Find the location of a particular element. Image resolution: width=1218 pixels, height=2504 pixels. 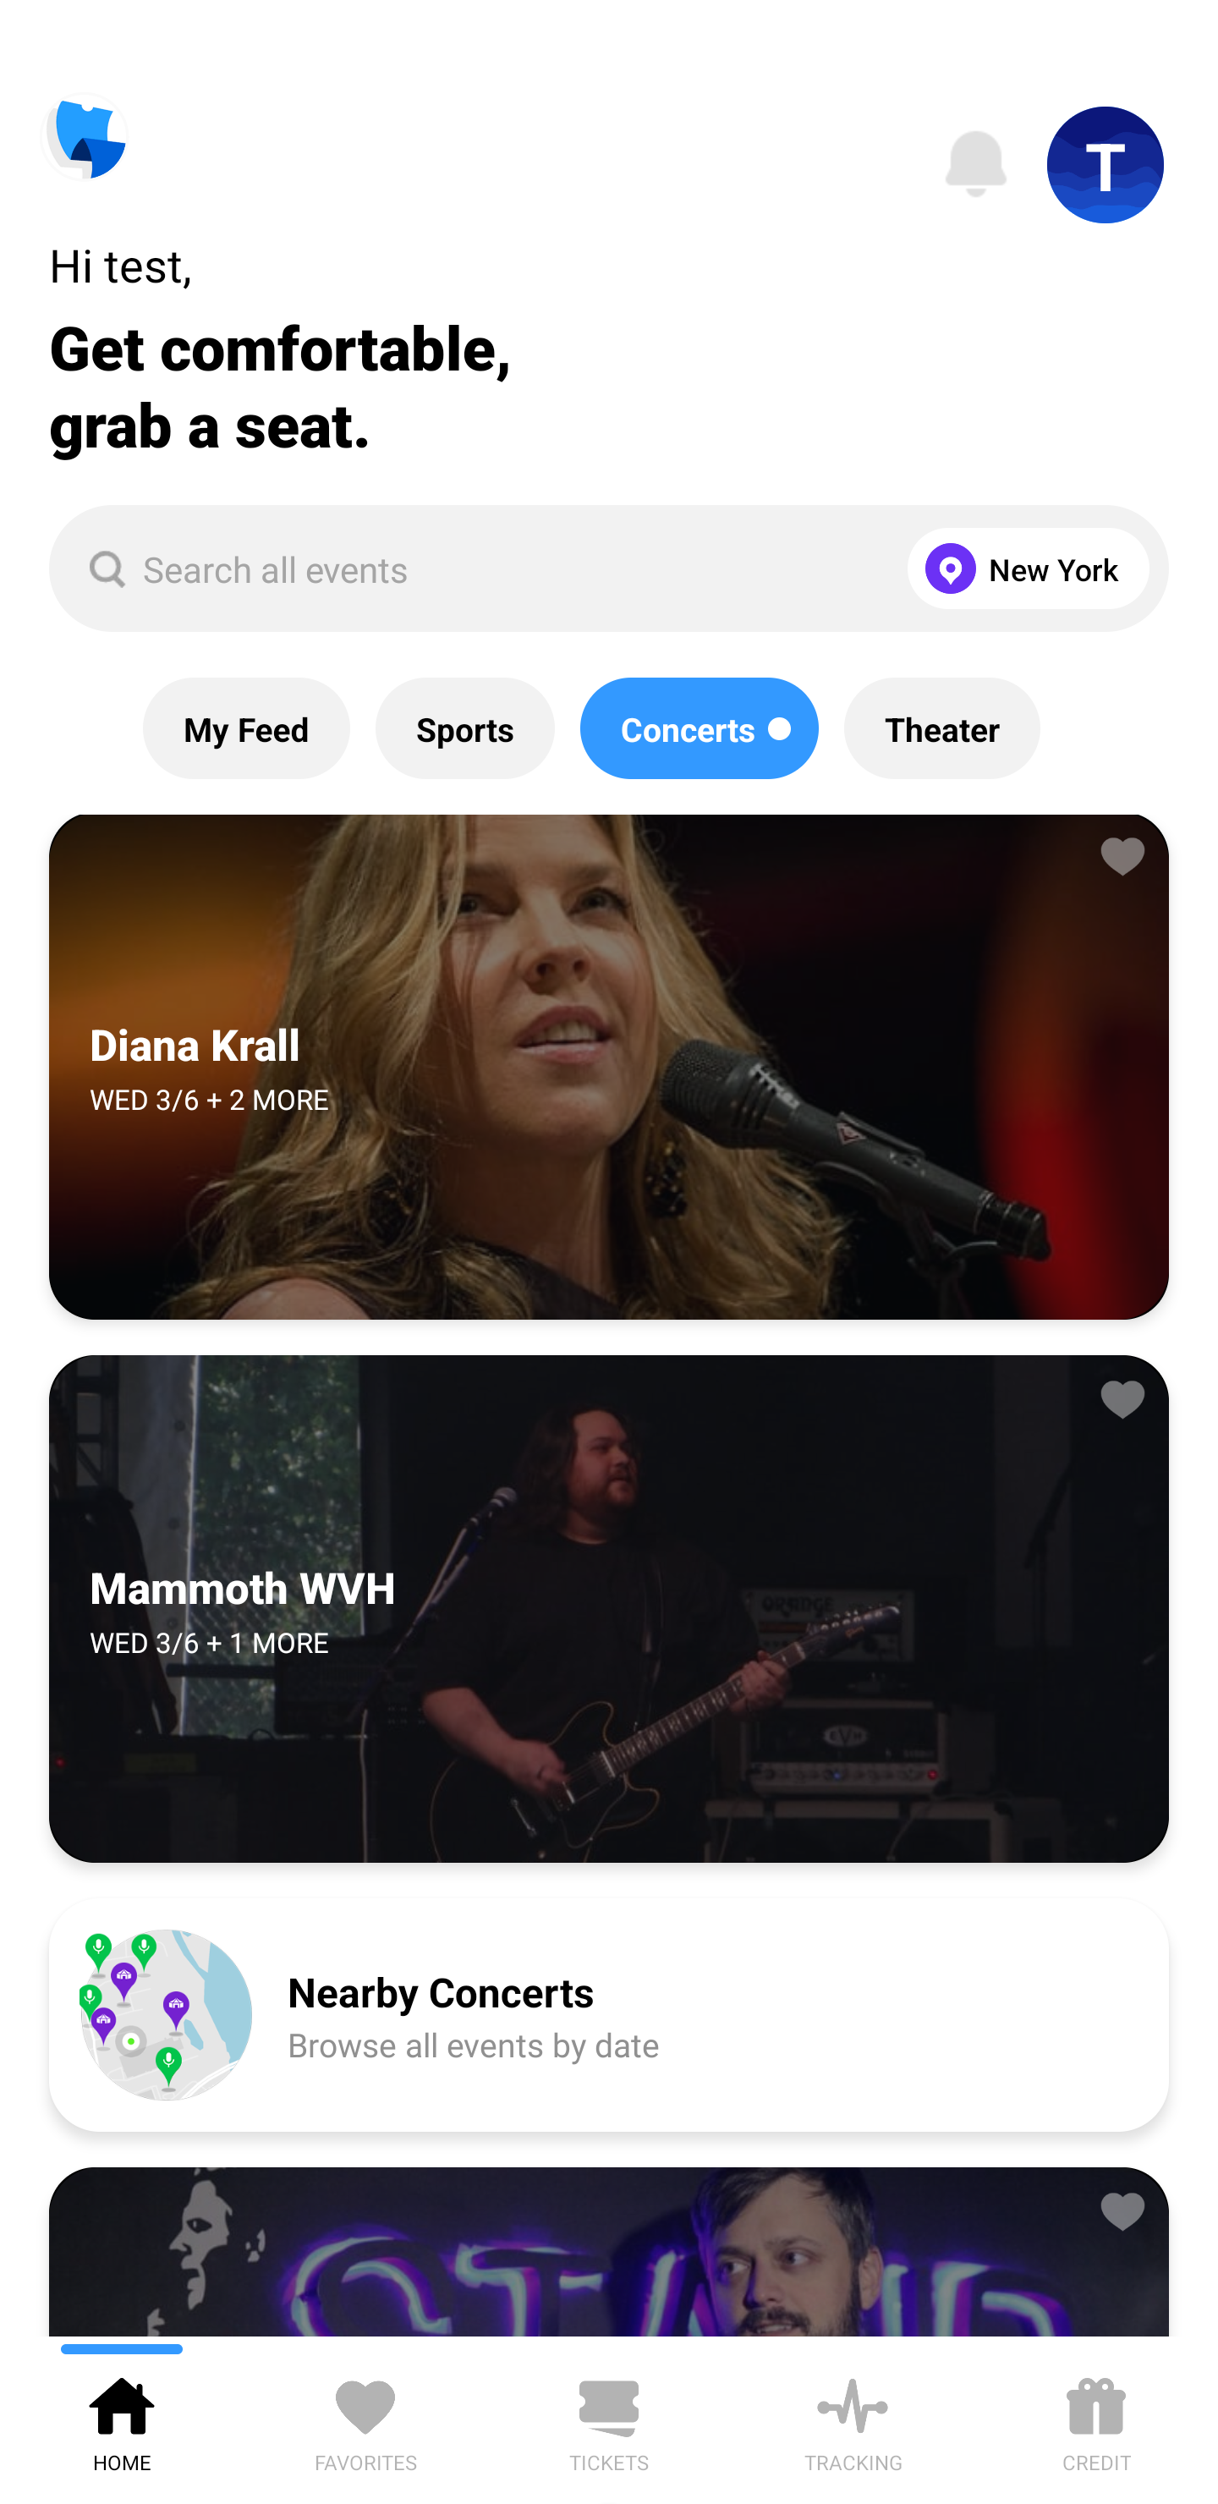

Sports is located at coordinates (465, 728).